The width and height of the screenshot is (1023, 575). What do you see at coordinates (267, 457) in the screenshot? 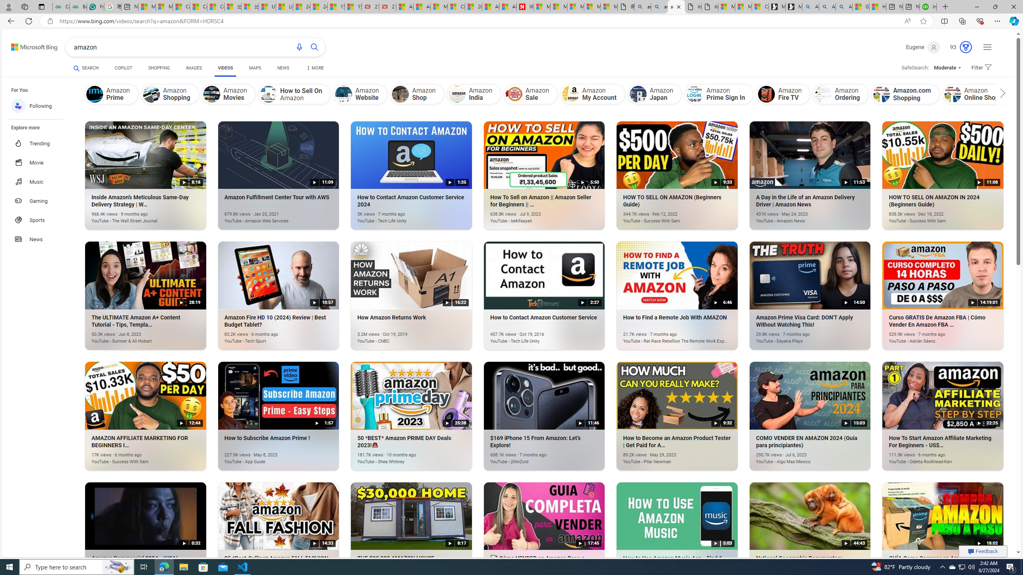
I see `How to Subscribe Amazon Prime !` at bounding box center [267, 457].